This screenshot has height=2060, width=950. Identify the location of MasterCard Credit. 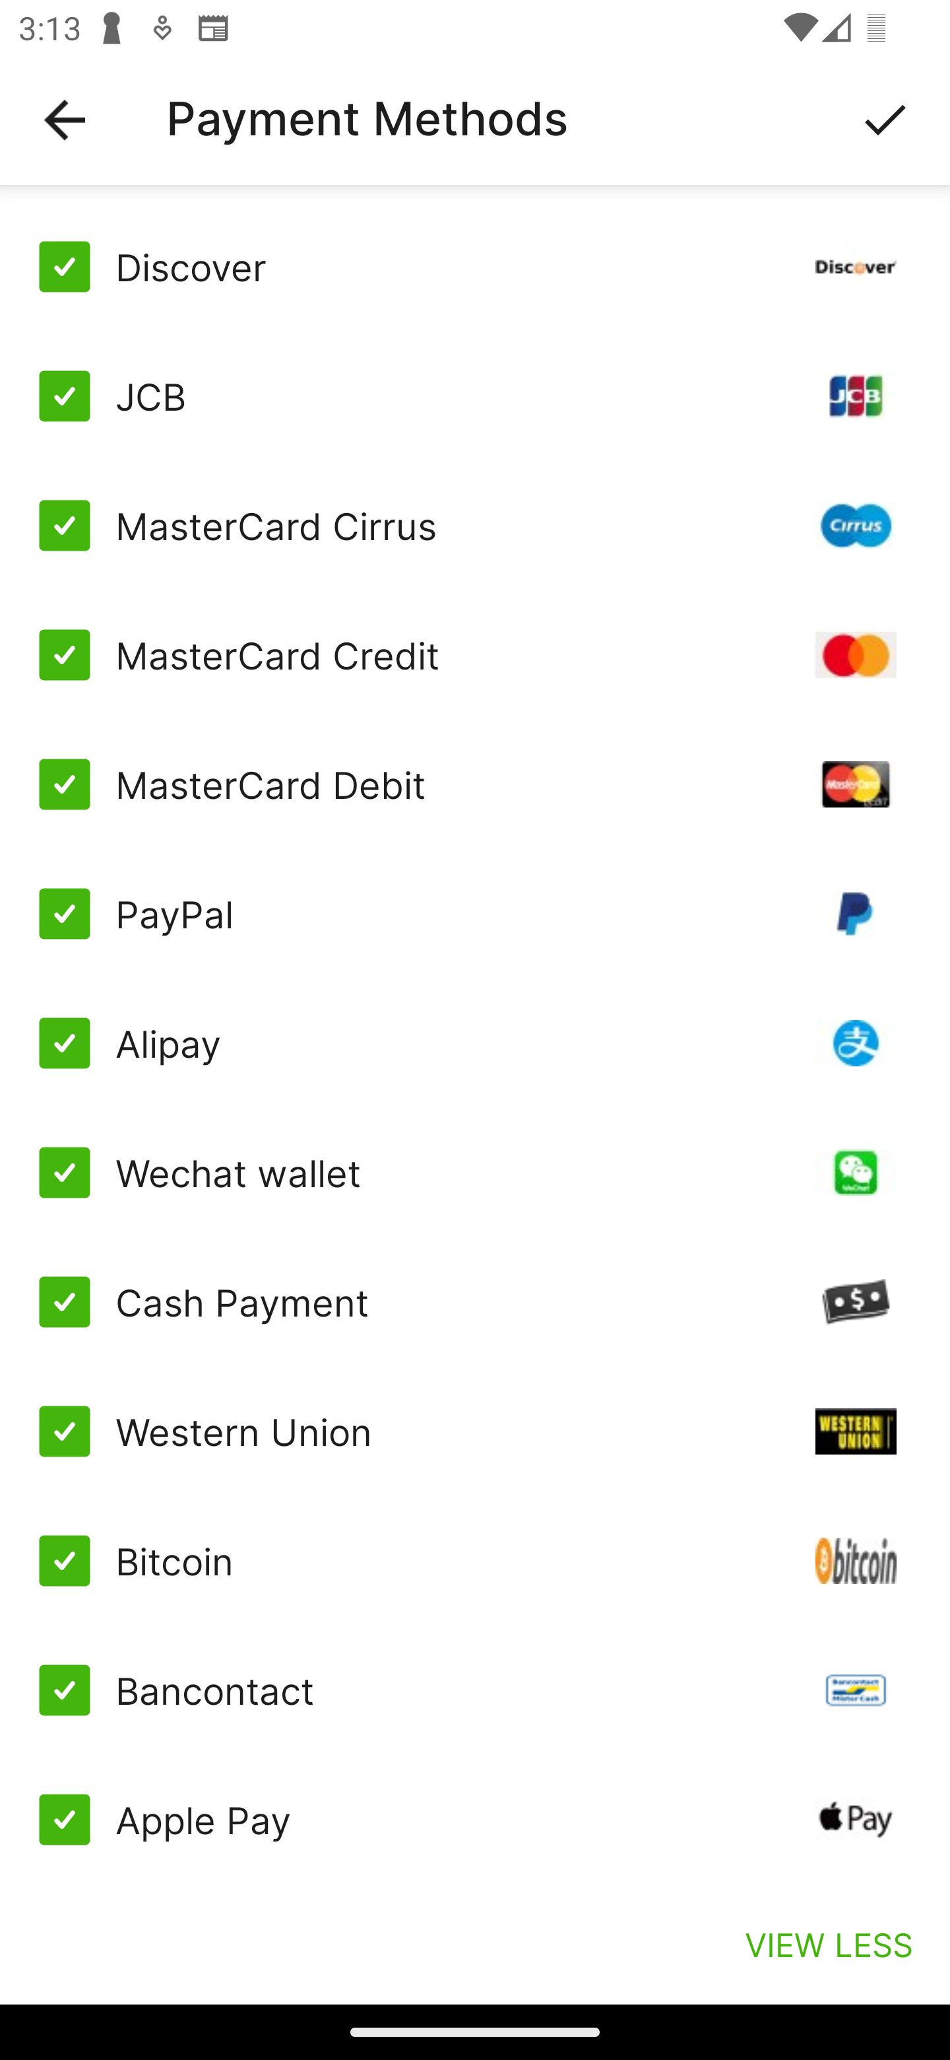
(475, 655).